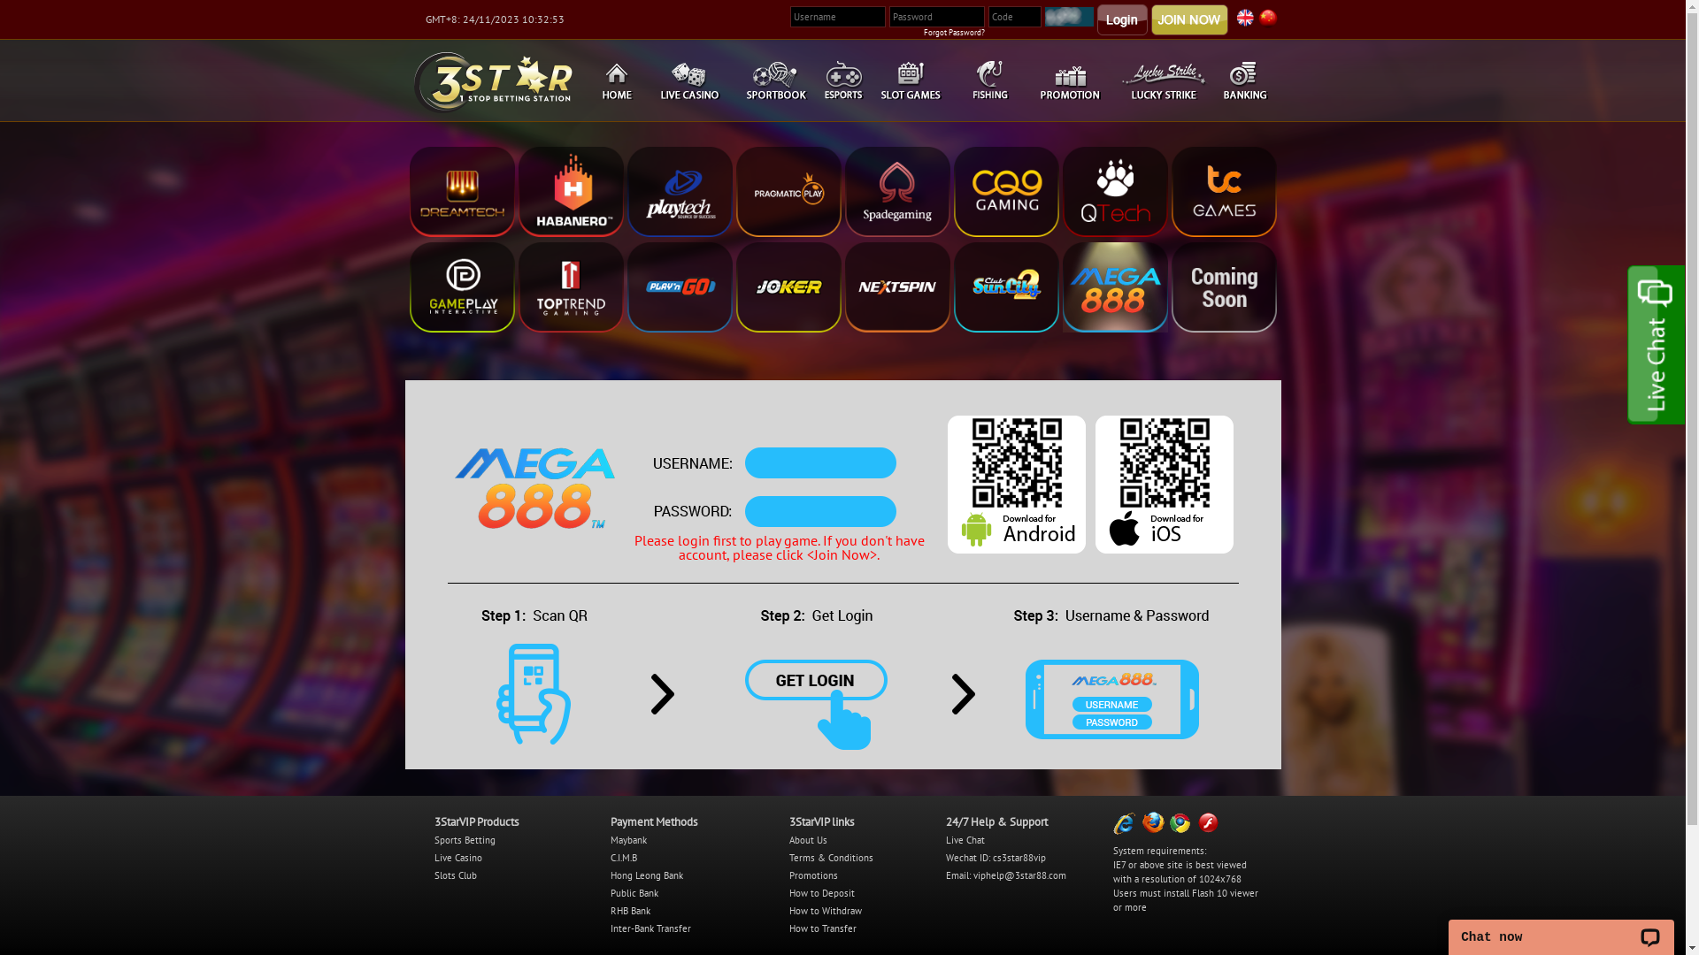 This screenshot has height=955, width=1699. Describe the element at coordinates (954, 32) in the screenshot. I see `Forgot Password?` at that location.